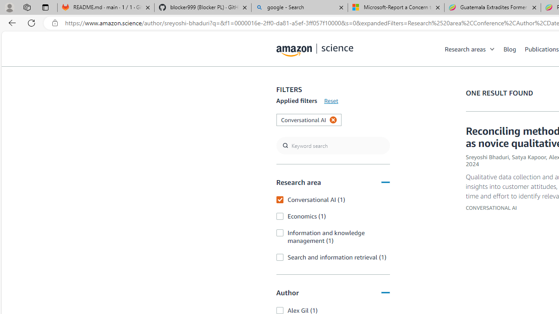  Describe the element at coordinates (474, 49) in the screenshot. I see `Research areas` at that location.